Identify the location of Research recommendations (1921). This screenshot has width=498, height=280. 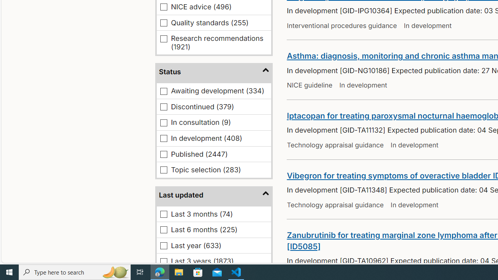
(164, 38).